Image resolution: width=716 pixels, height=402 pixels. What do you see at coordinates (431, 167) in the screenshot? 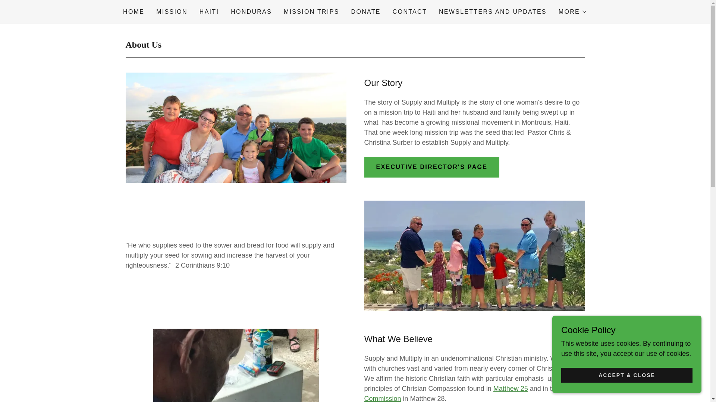
I see `EXECUTIVE DIRECTOR'S PAGE` at bounding box center [431, 167].